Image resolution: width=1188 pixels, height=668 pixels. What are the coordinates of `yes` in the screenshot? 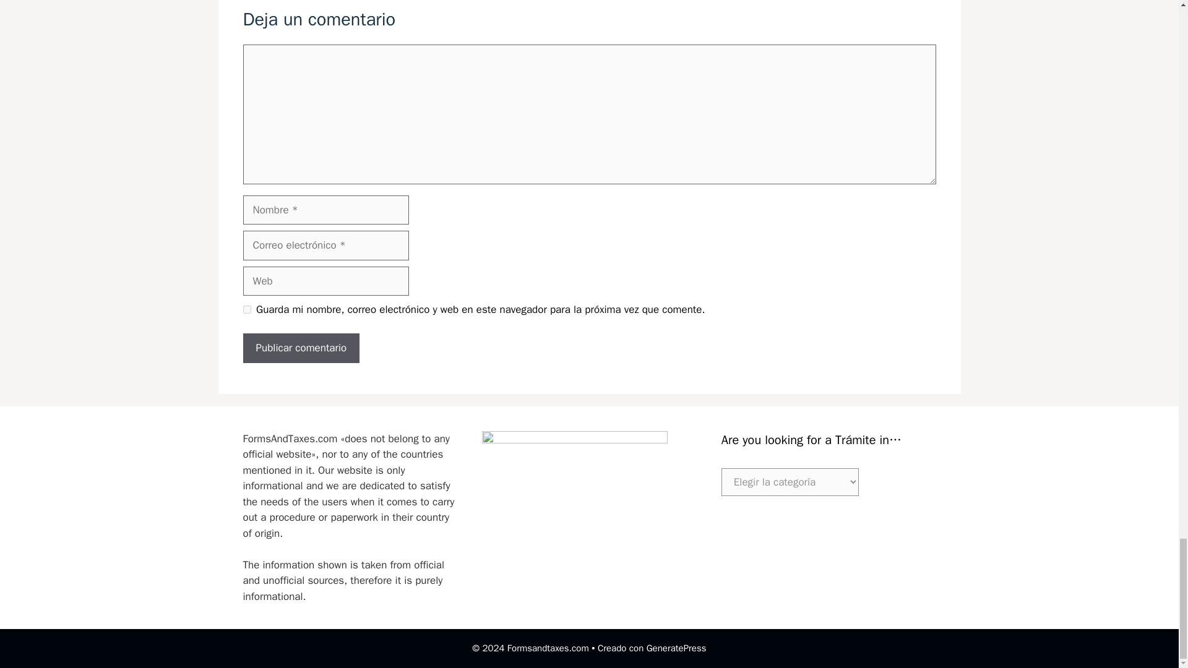 It's located at (246, 309).